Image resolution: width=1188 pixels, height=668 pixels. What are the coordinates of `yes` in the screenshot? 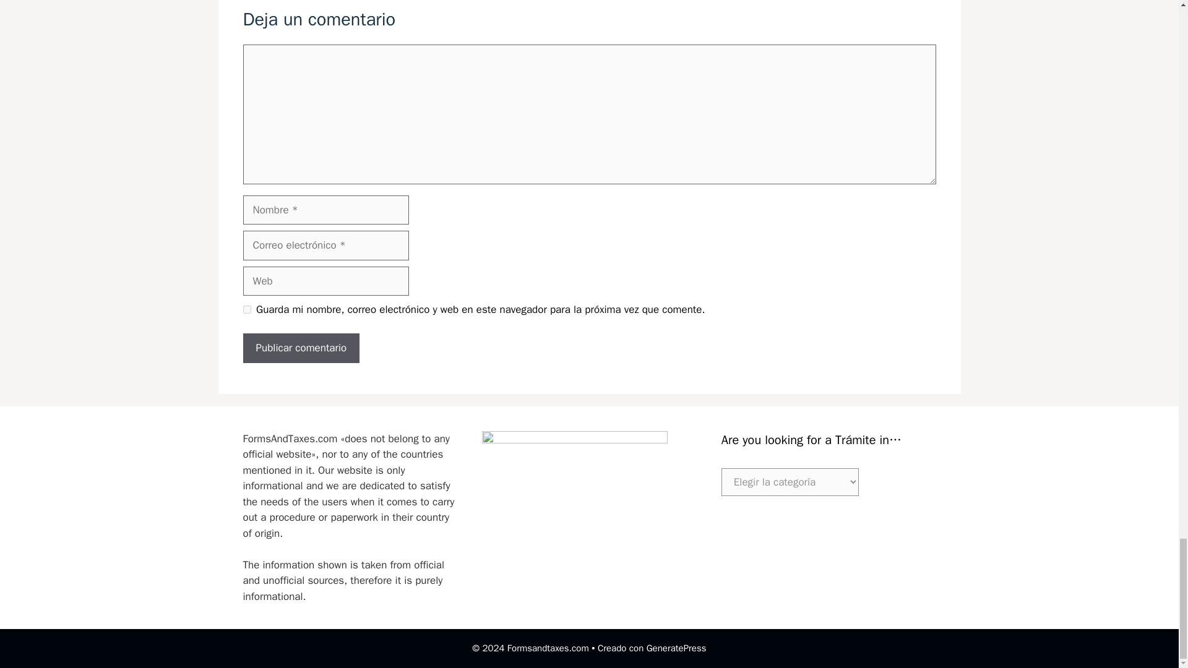 It's located at (246, 309).